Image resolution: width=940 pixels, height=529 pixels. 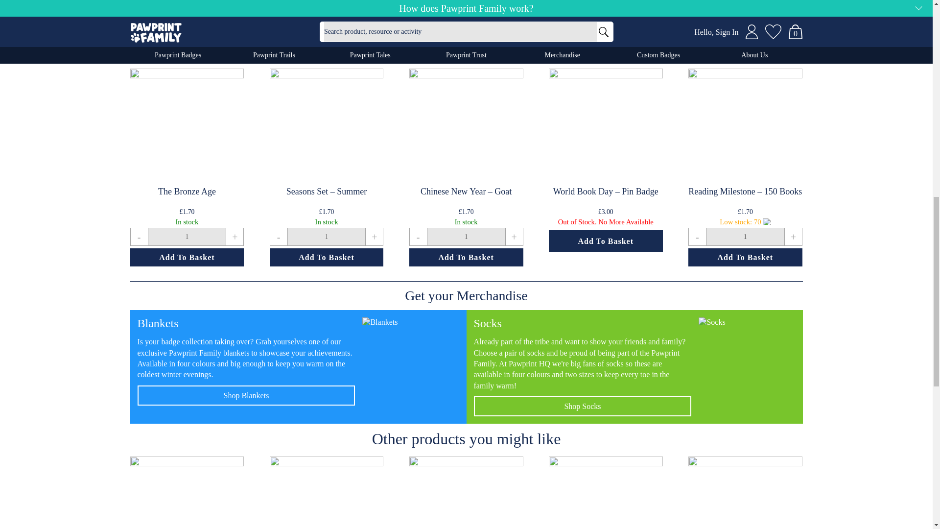 What do you see at coordinates (745, 237) in the screenshot?
I see `1` at bounding box center [745, 237].